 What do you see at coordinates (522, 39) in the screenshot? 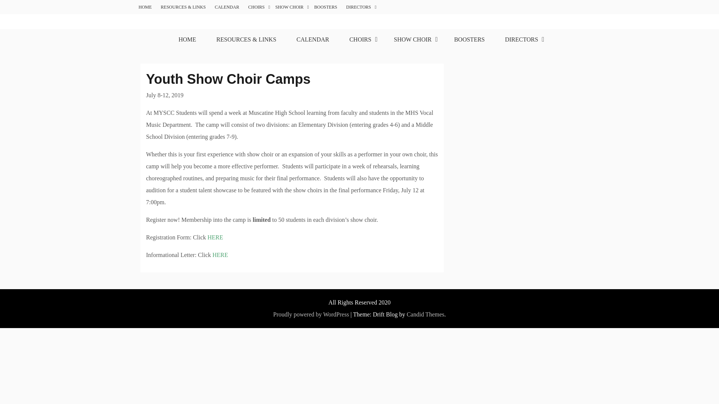
I see `DIRECTORS` at bounding box center [522, 39].